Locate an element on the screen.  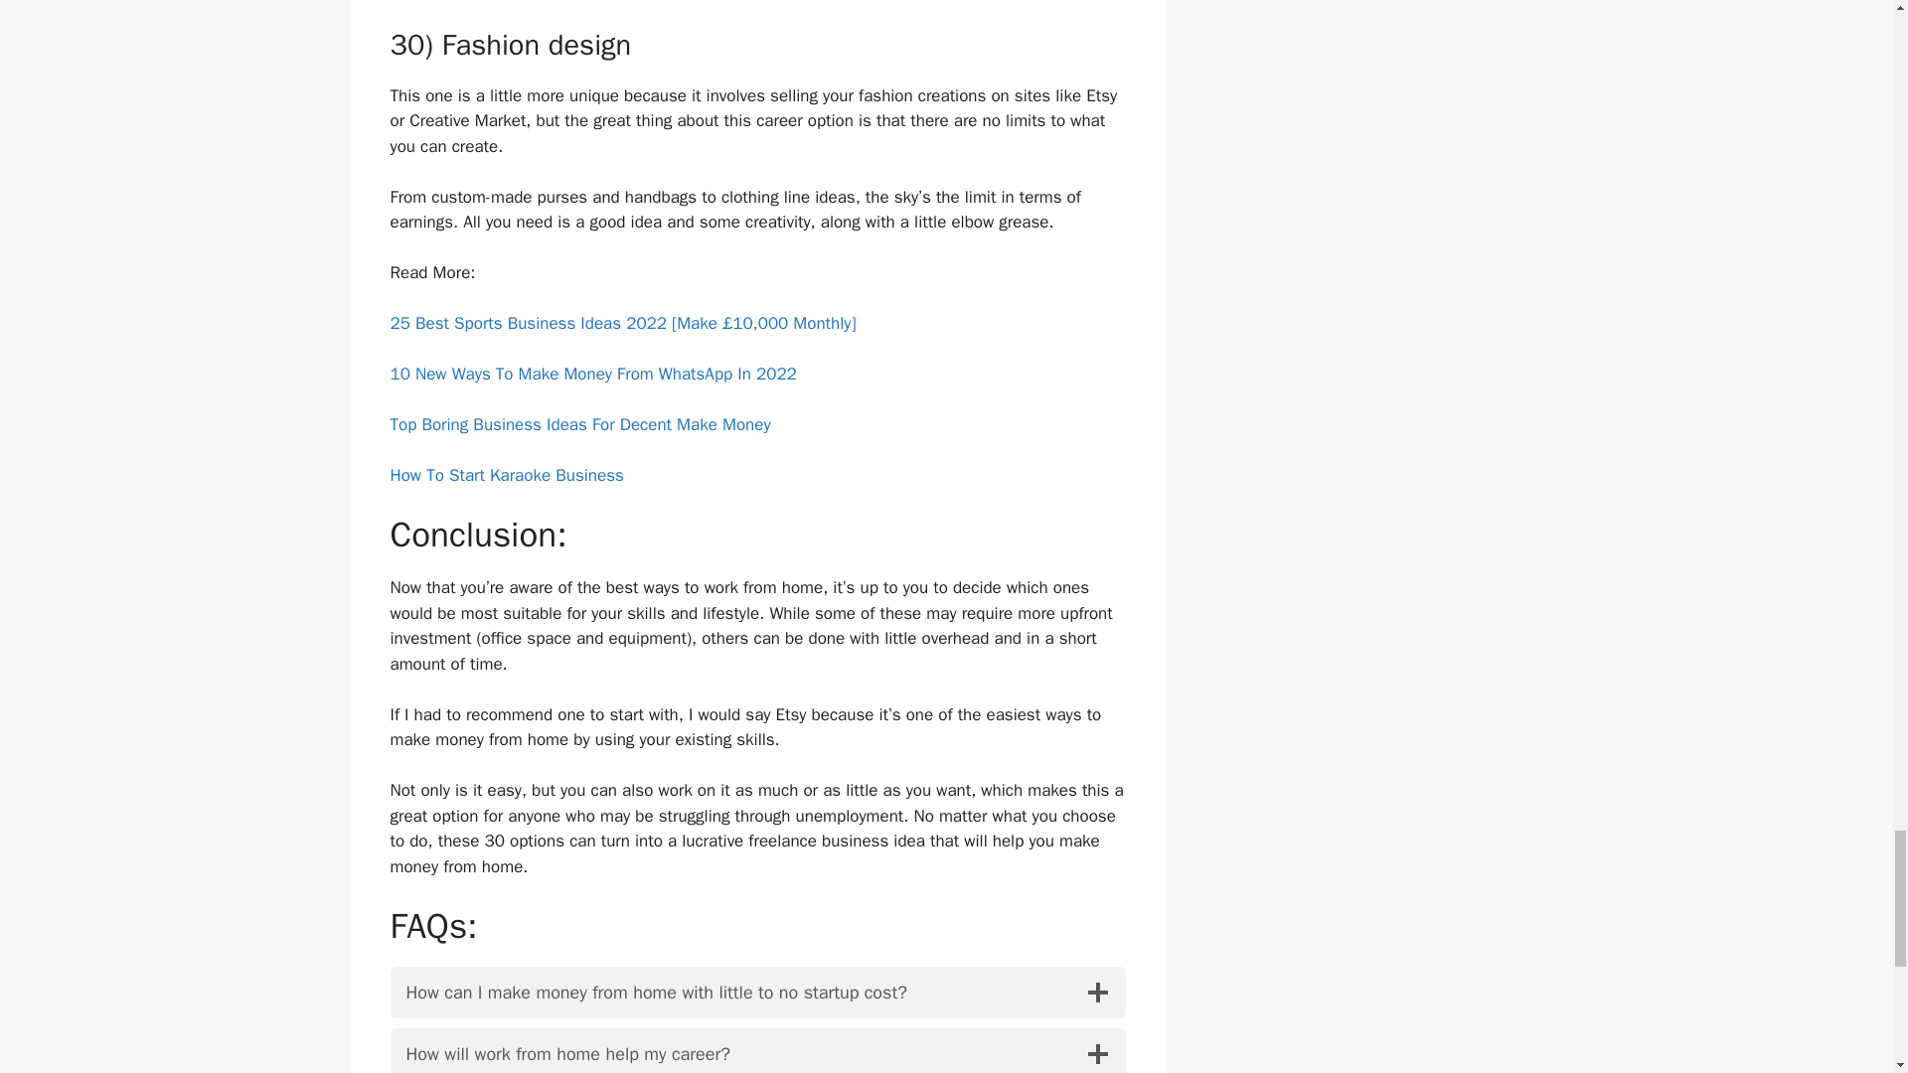
How To Start Karaoke Business is located at coordinates (506, 475).